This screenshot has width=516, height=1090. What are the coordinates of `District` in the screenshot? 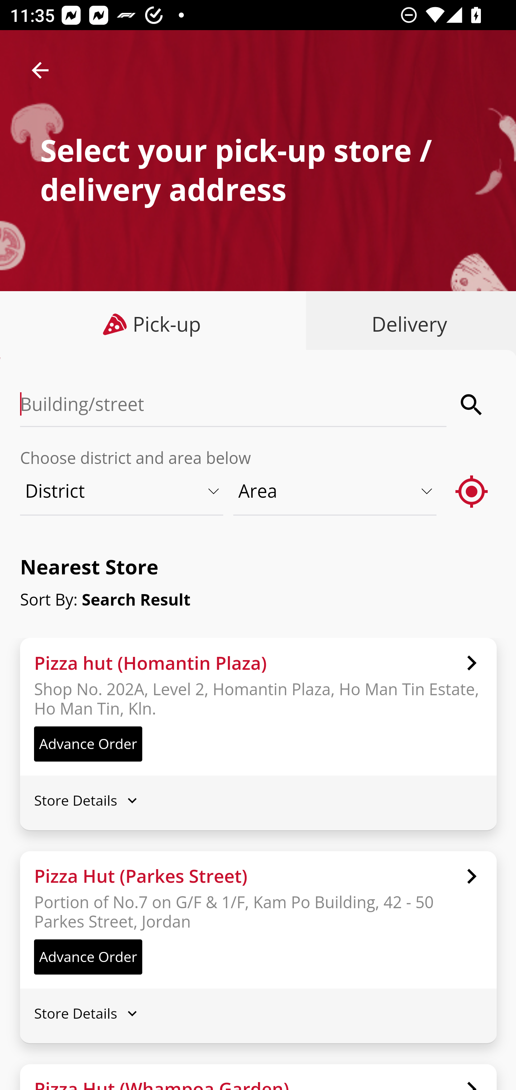 It's located at (122, 491).